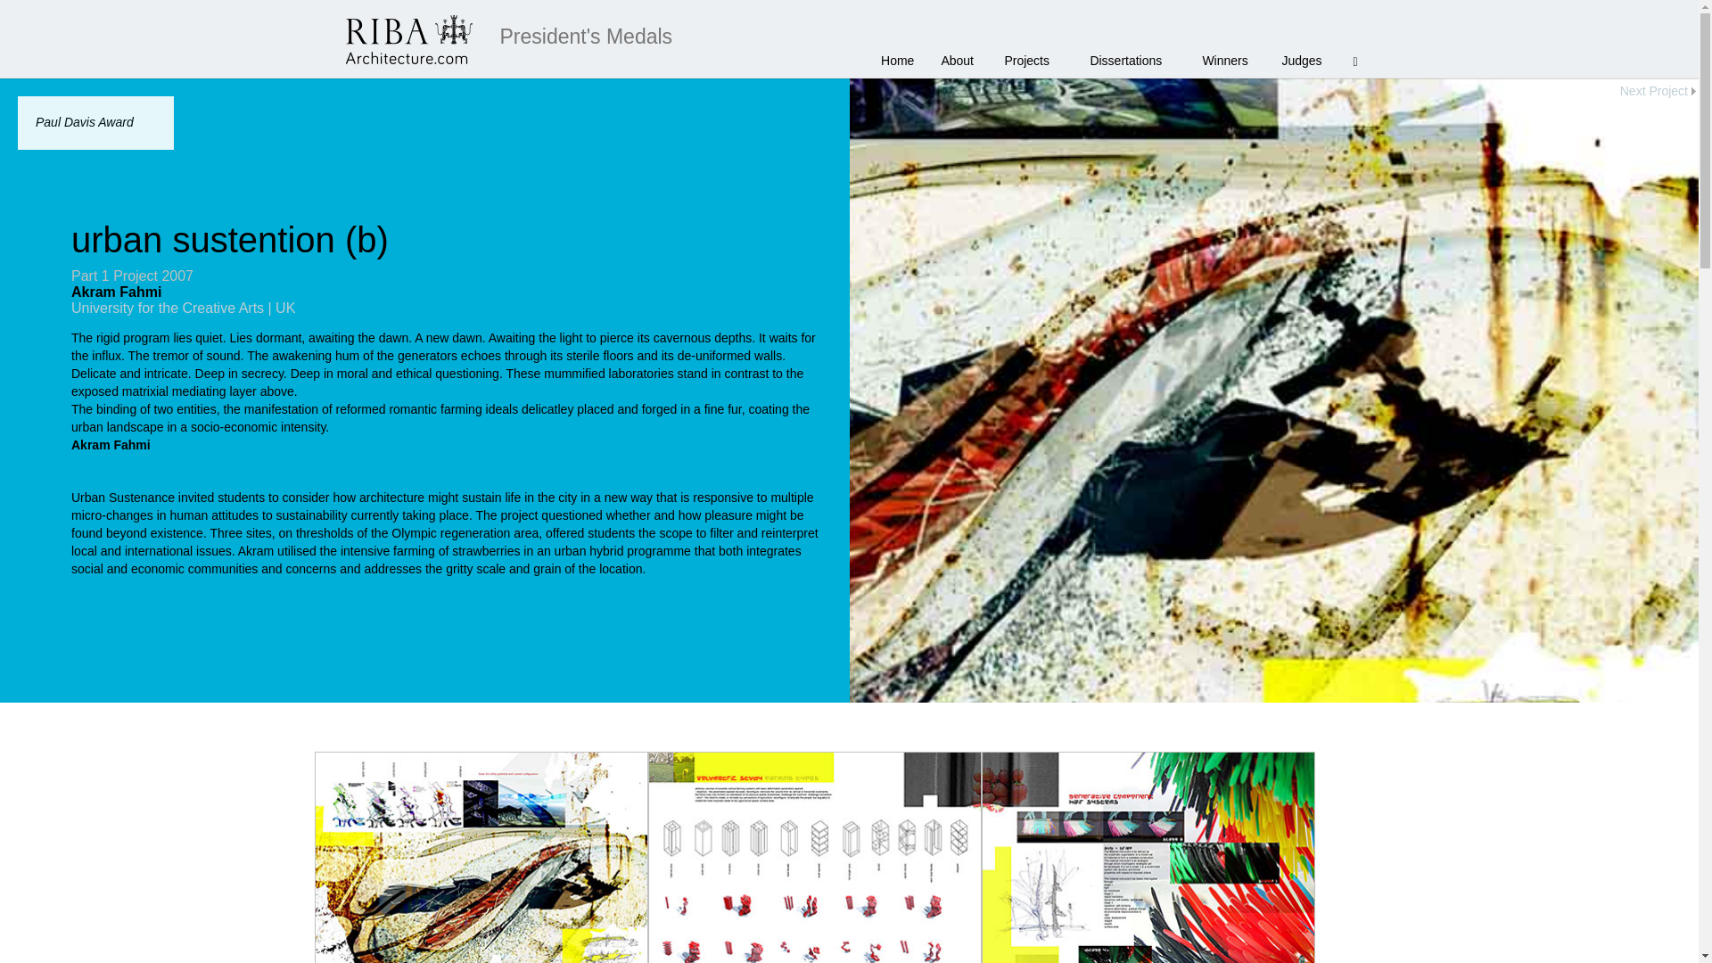  Describe the element at coordinates (1304, 54) in the screenshot. I see `Judges` at that location.